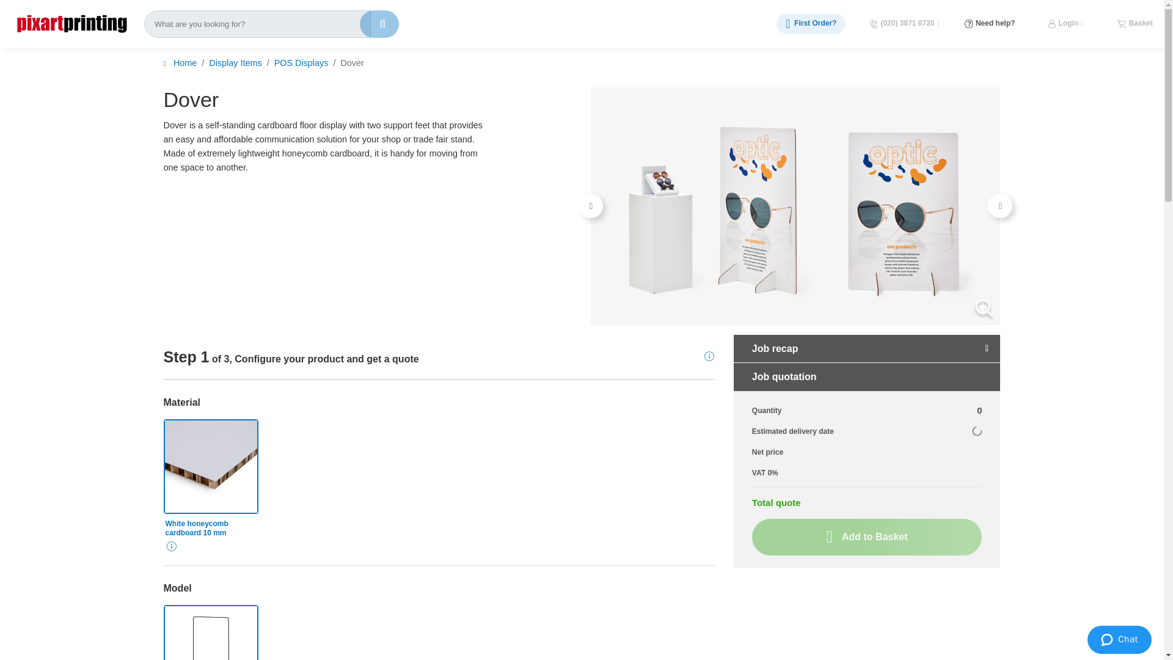 The width and height of the screenshot is (1173, 660). What do you see at coordinates (1065, 23) in the screenshot?
I see `Login` at bounding box center [1065, 23].